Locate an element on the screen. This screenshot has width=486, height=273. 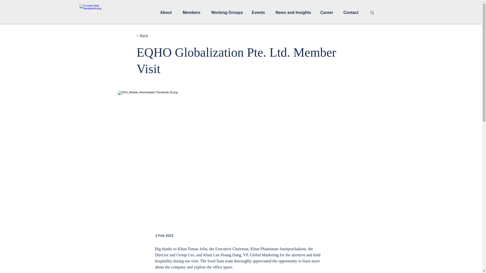
Contact is located at coordinates (352, 13).